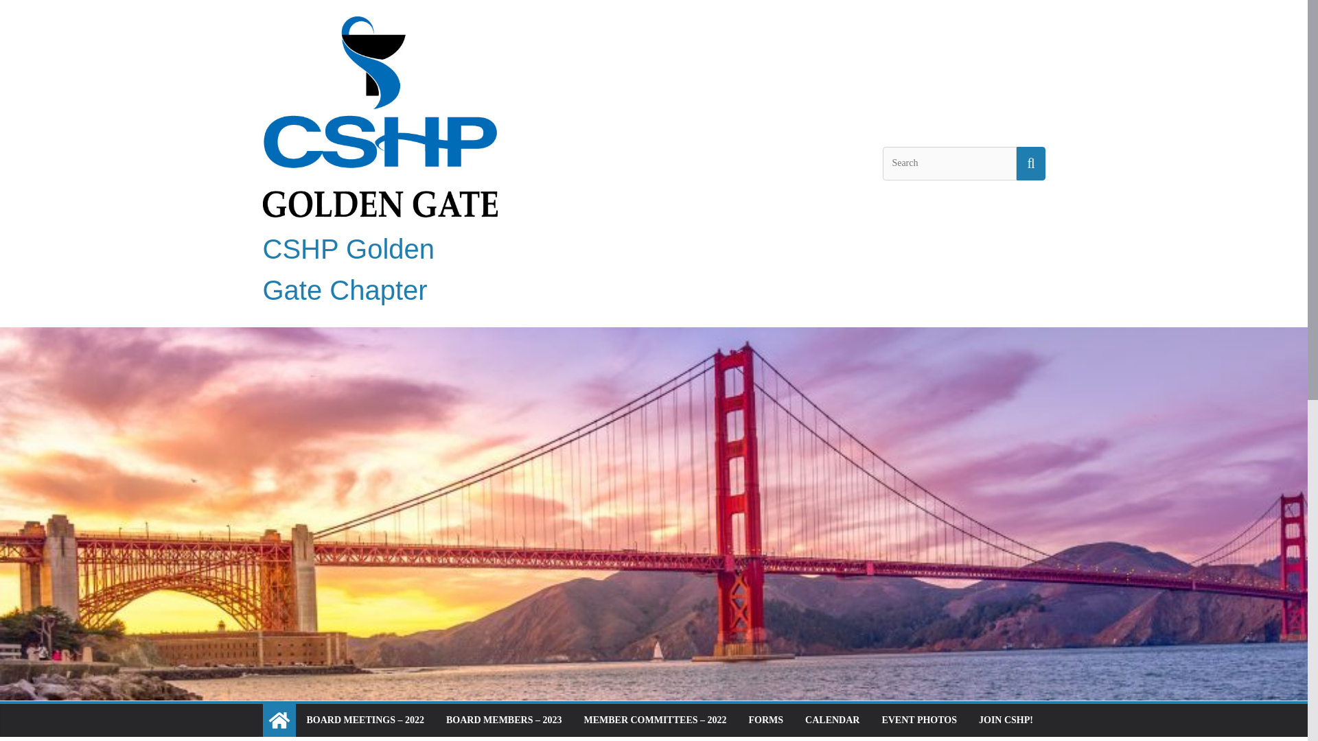 This screenshot has width=1318, height=741. I want to click on JOIN CSHP!, so click(1006, 720).